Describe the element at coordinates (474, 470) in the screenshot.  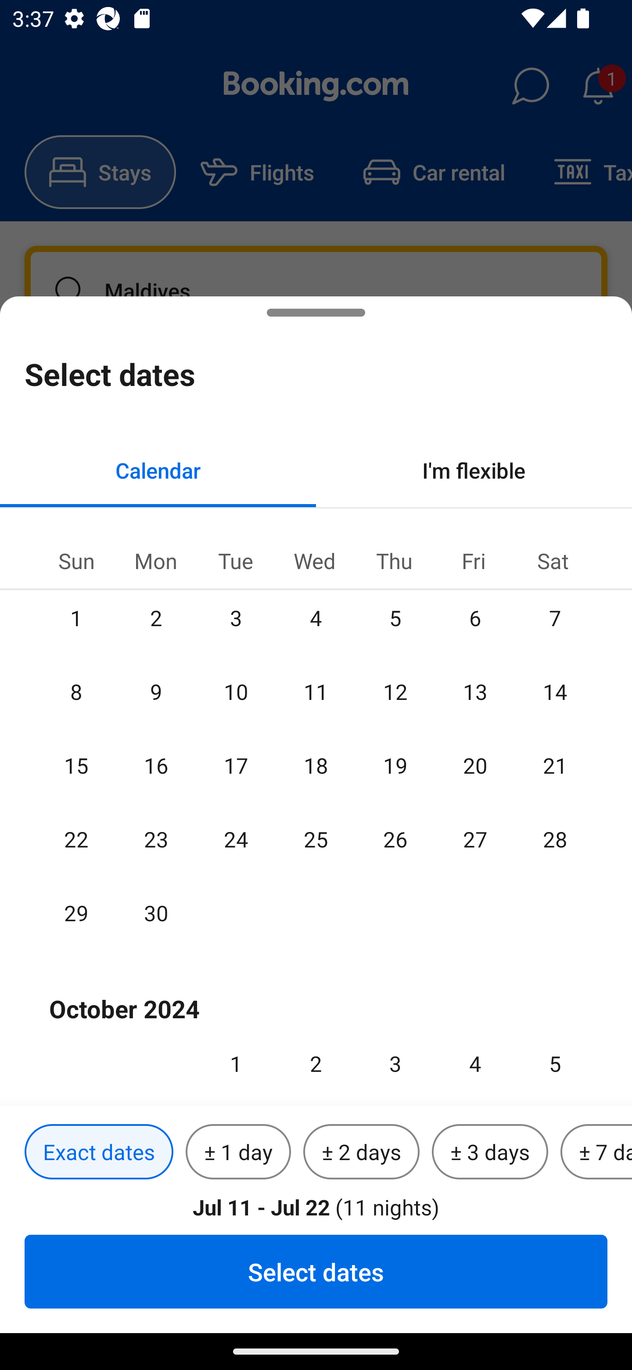
I see `I'm flexible` at that location.